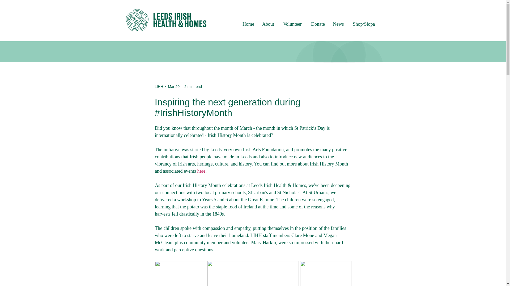 This screenshot has width=510, height=286. What do you see at coordinates (173, 86) in the screenshot?
I see `Mar 20` at bounding box center [173, 86].